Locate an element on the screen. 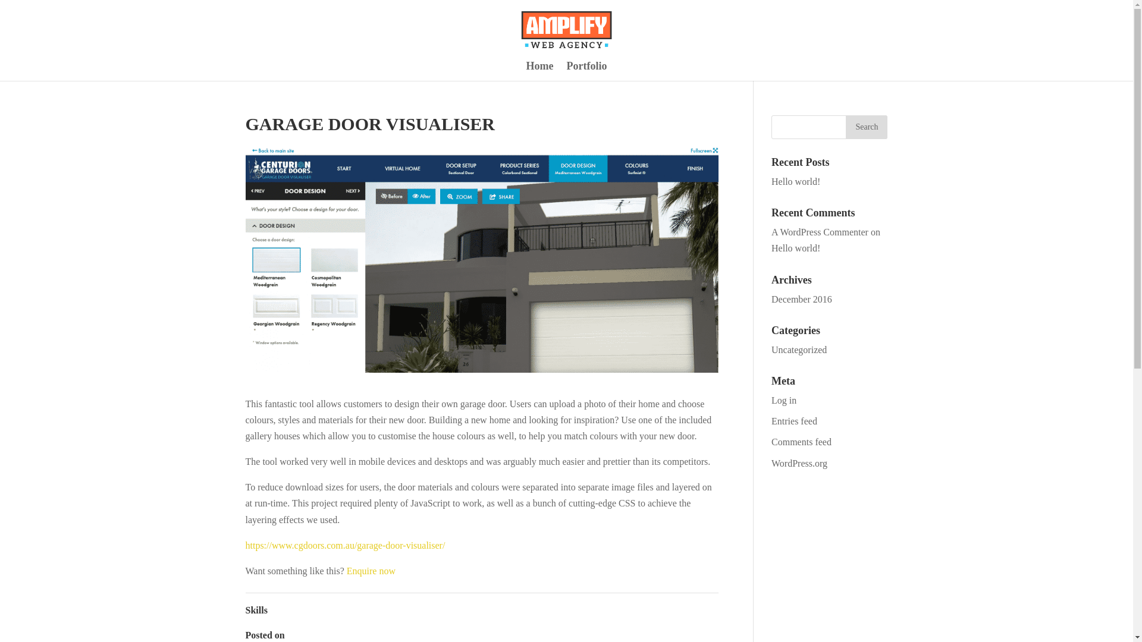  Comments feed is located at coordinates (801, 442).